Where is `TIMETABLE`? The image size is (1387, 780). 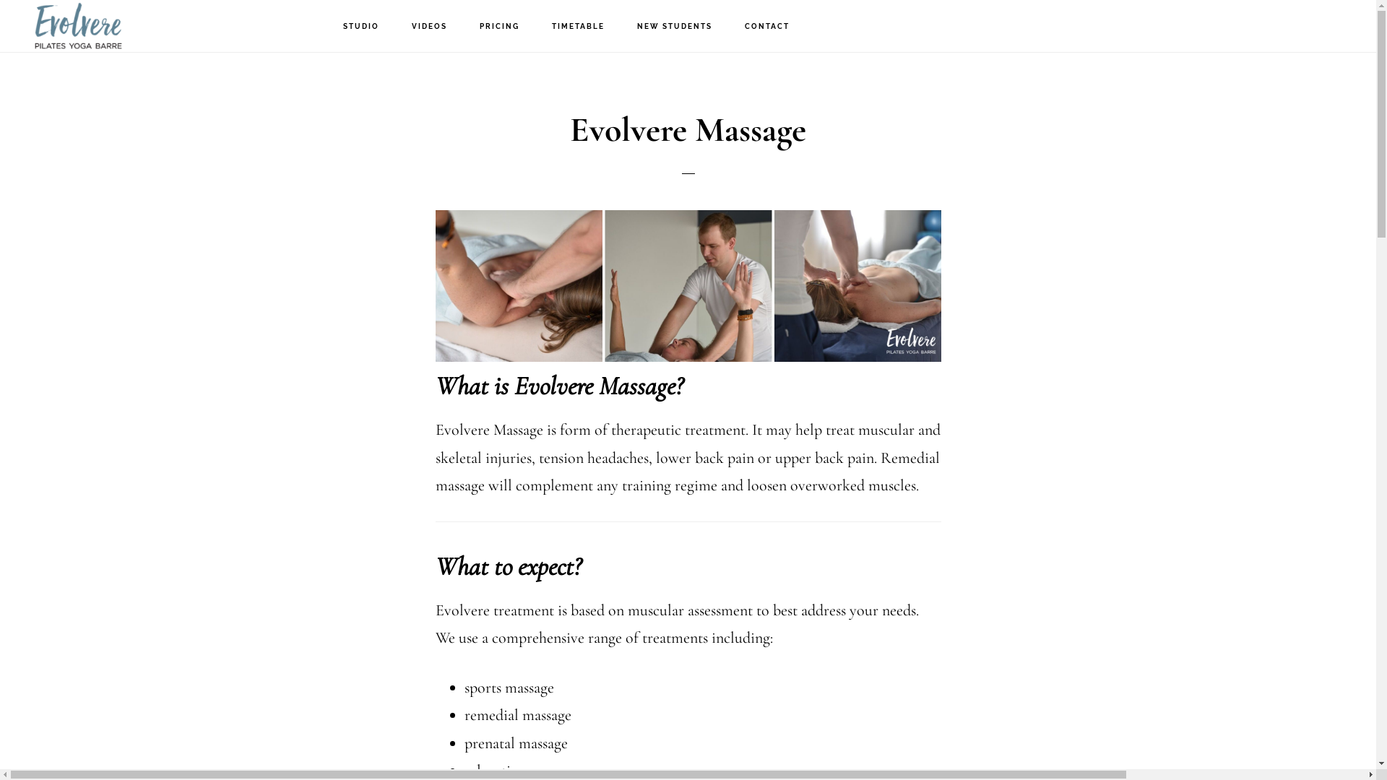 TIMETABLE is located at coordinates (578, 27).